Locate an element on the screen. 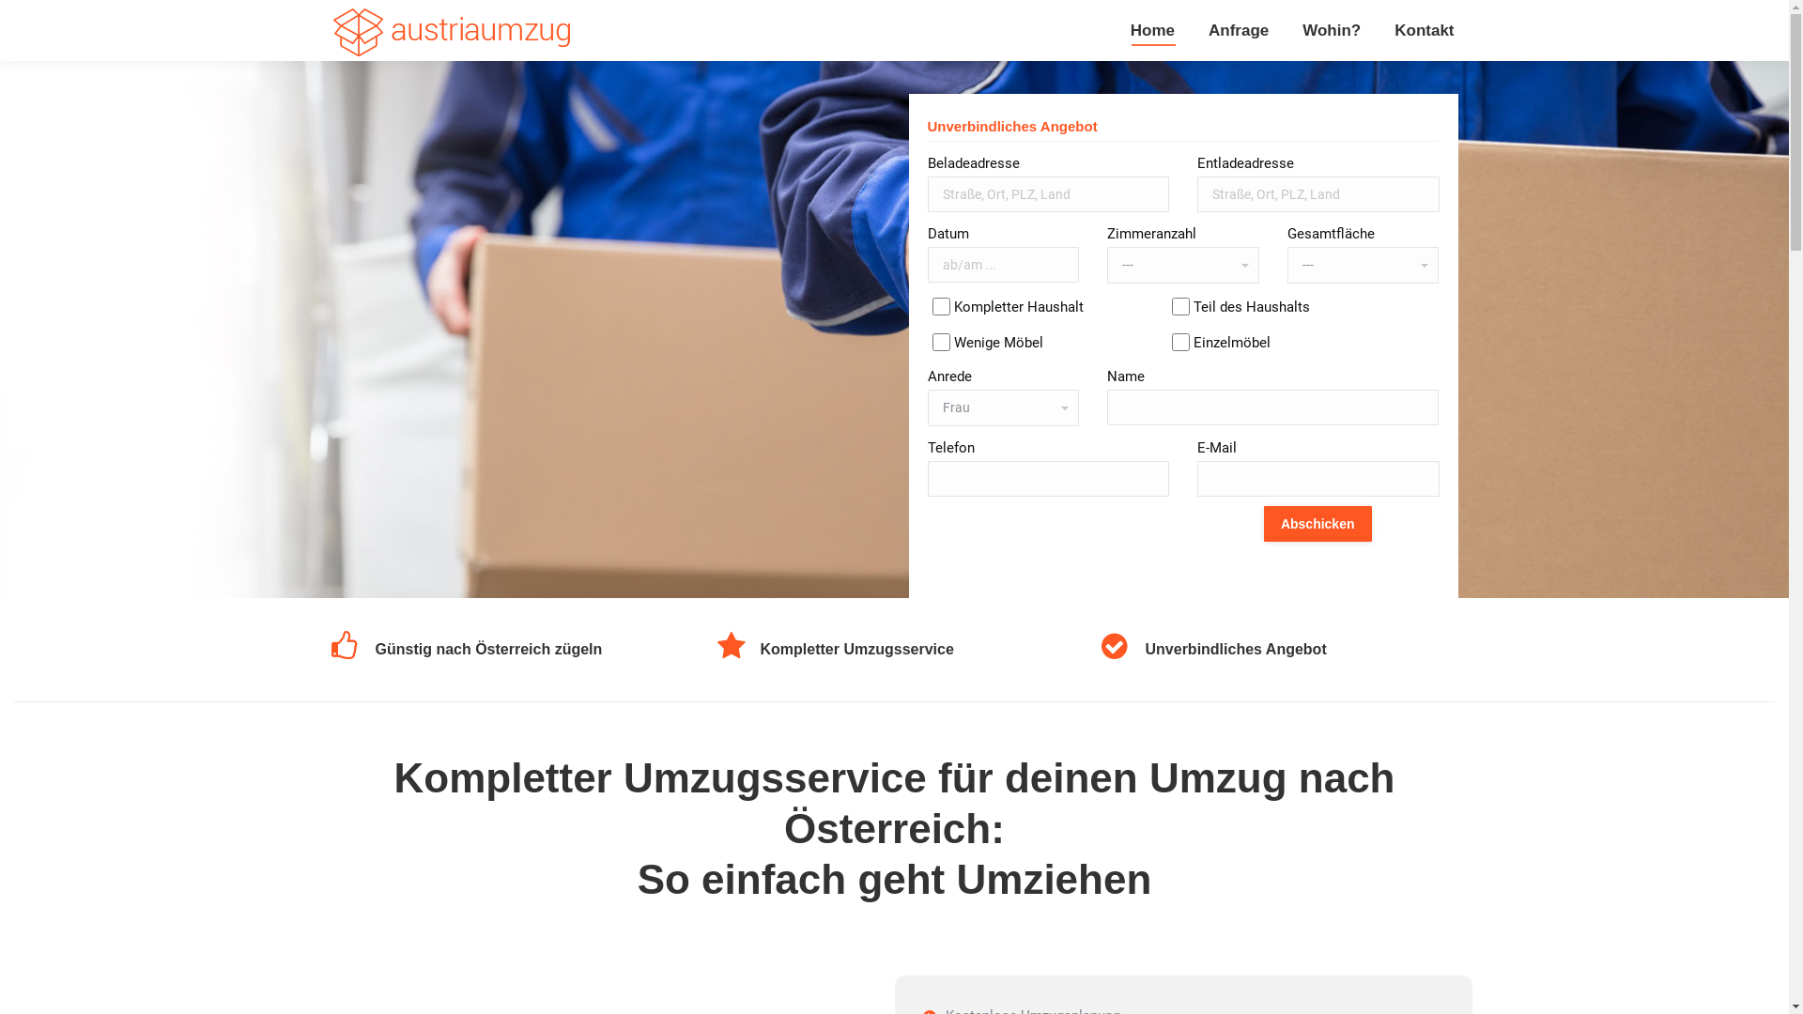 Image resolution: width=1803 pixels, height=1014 pixels. Anfrage is located at coordinates (1239, 30).